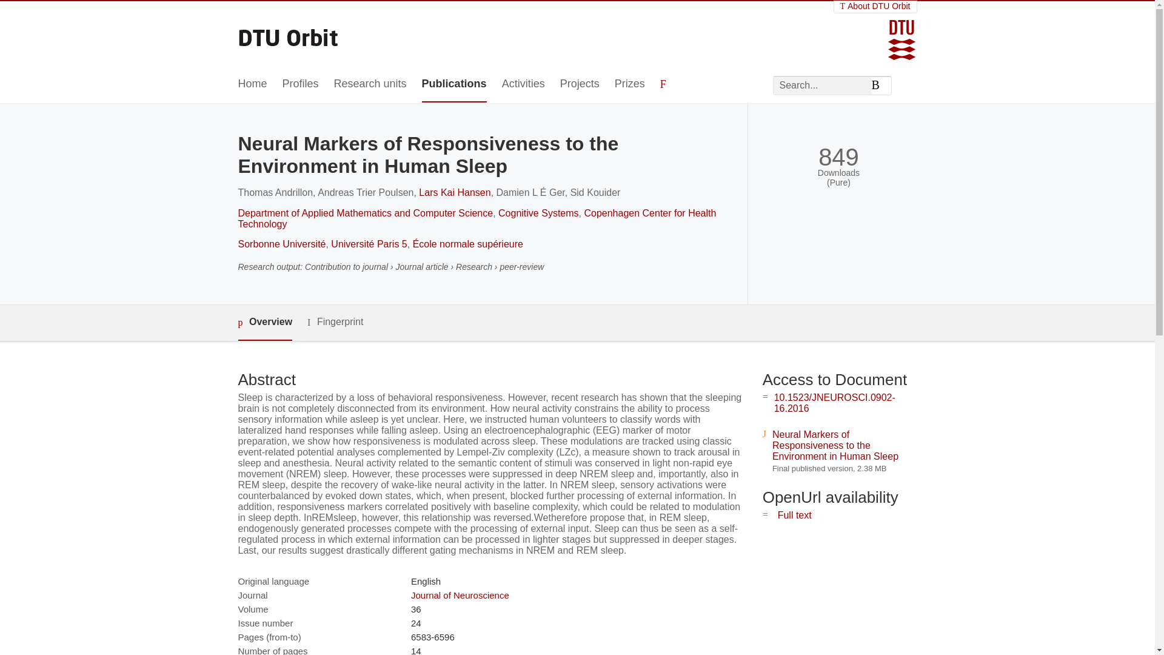 The image size is (1164, 655). I want to click on Copenhagen Center for Health Technology, so click(477, 218).